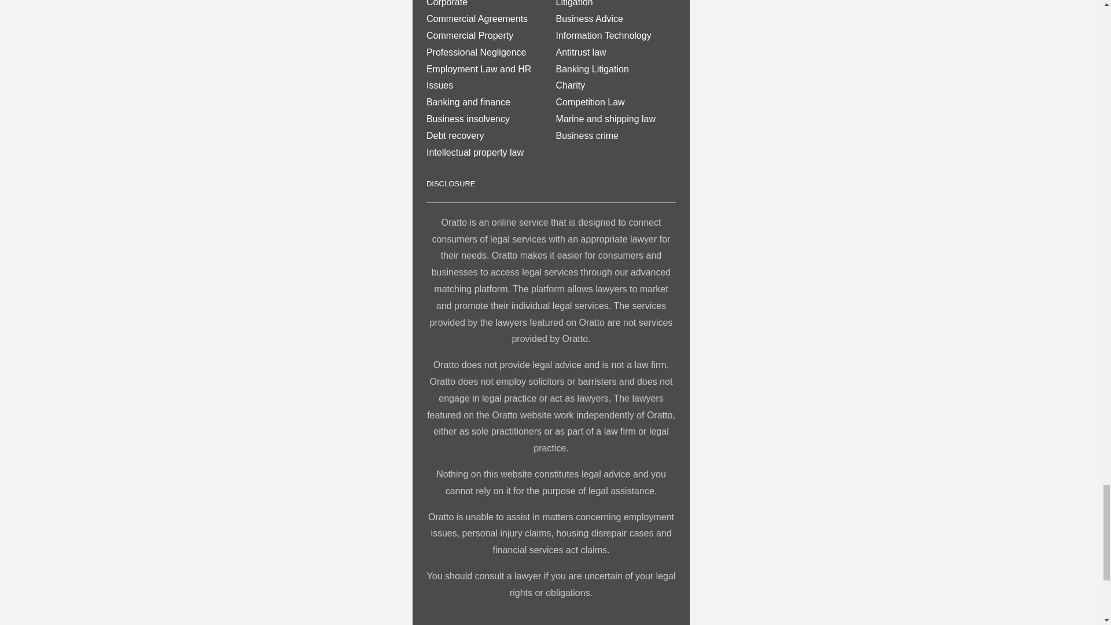 The image size is (1111, 625). I want to click on Professional Negligence, so click(477, 52).